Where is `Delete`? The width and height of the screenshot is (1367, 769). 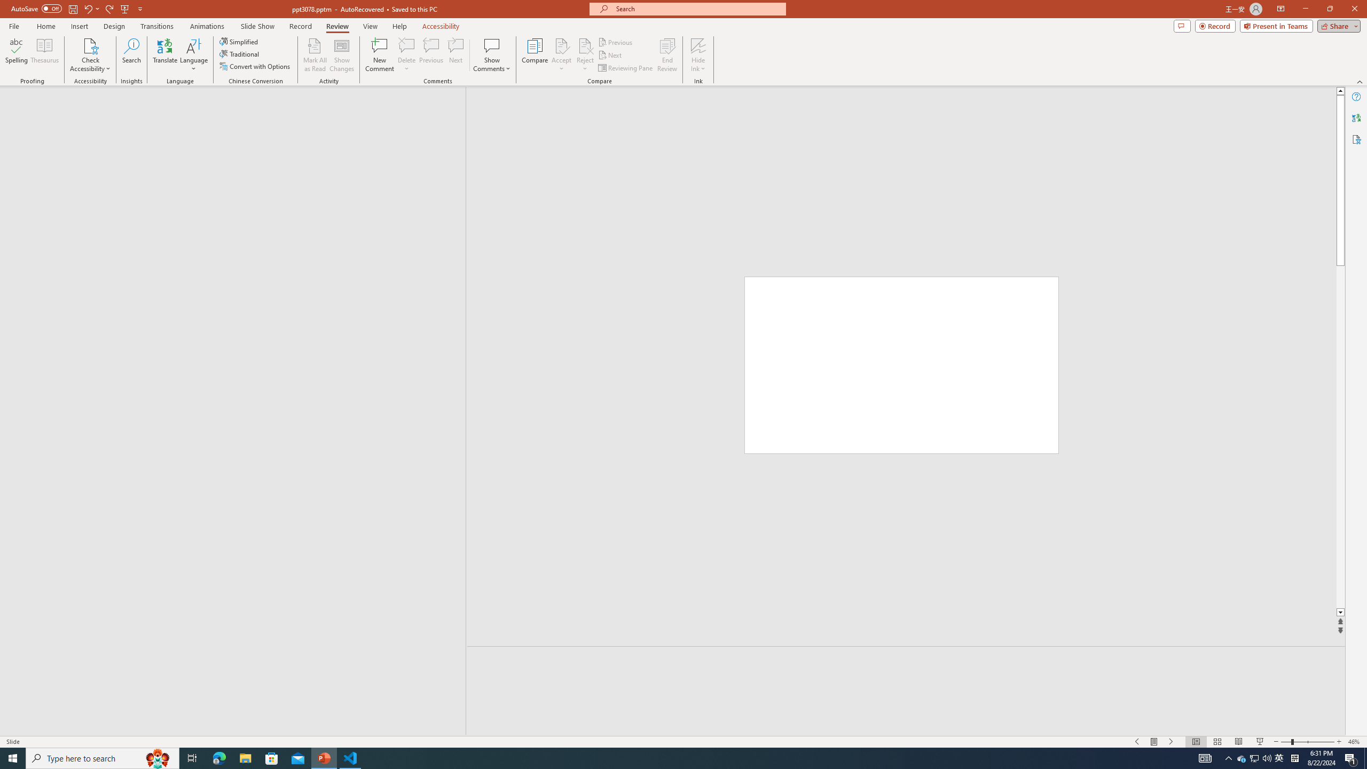
Delete is located at coordinates (406, 45).